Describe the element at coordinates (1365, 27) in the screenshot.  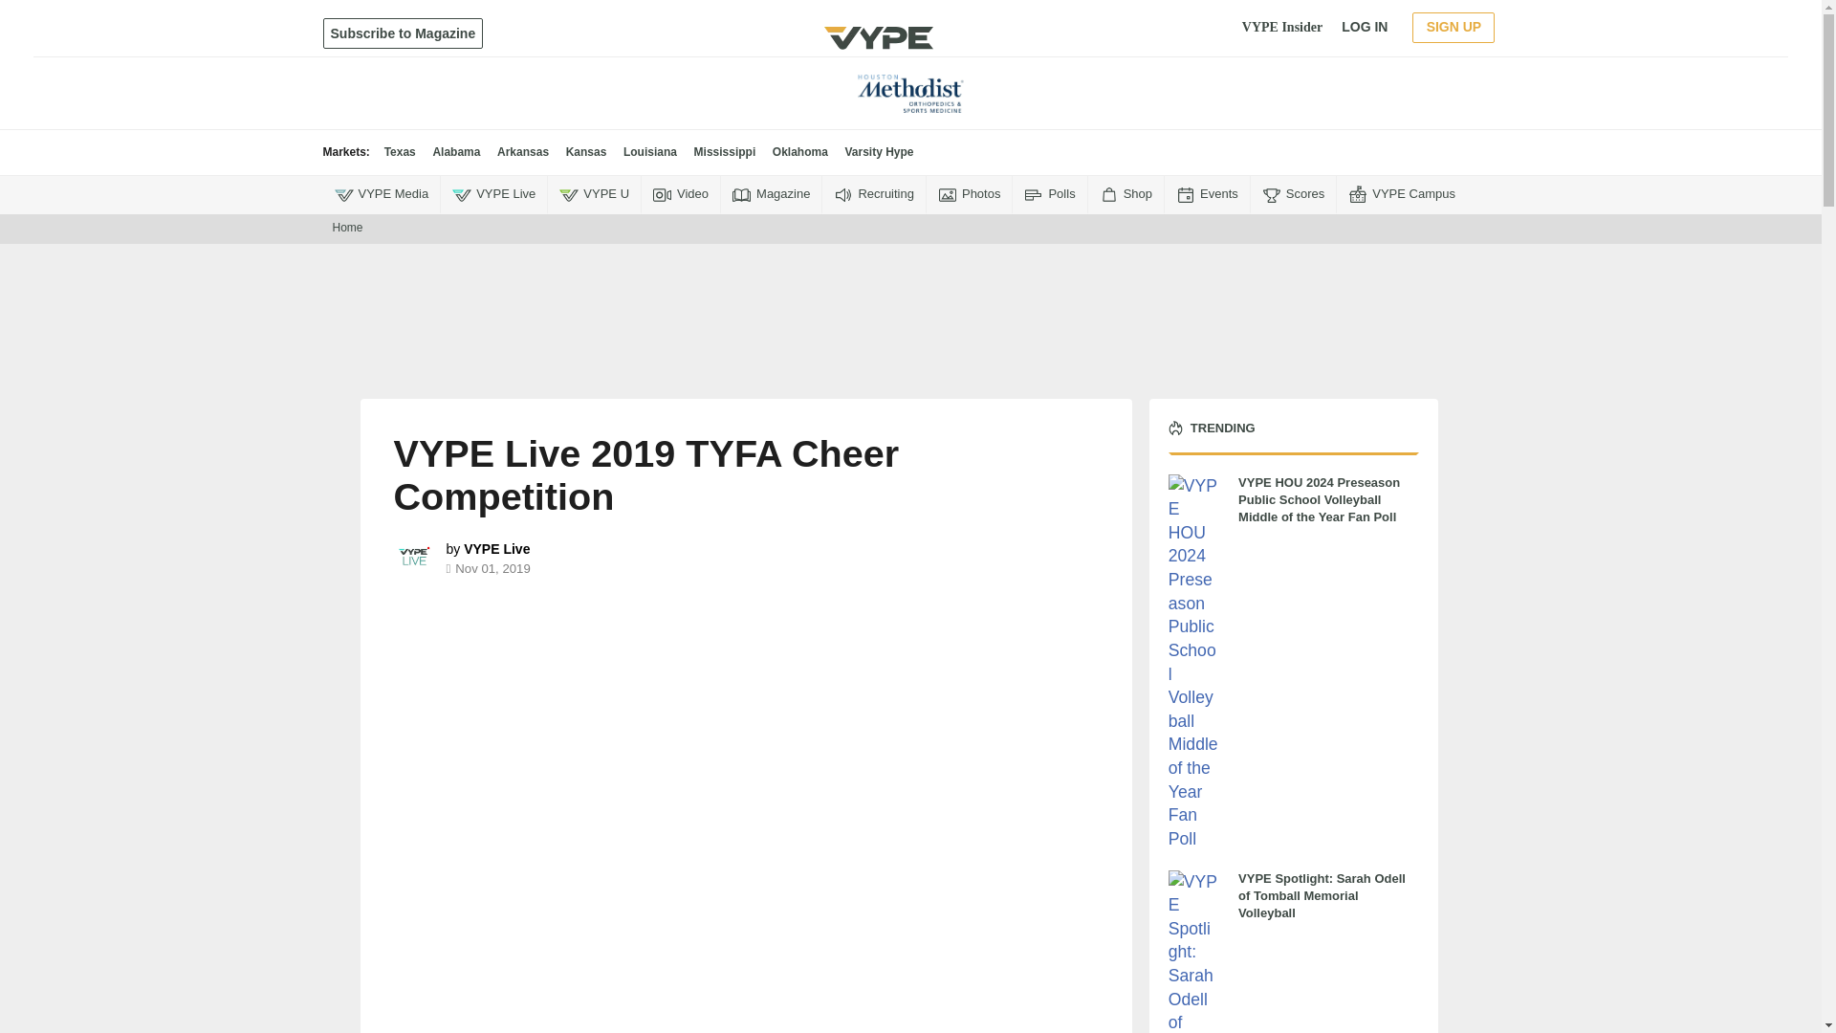
I see `LOG IN` at that location.